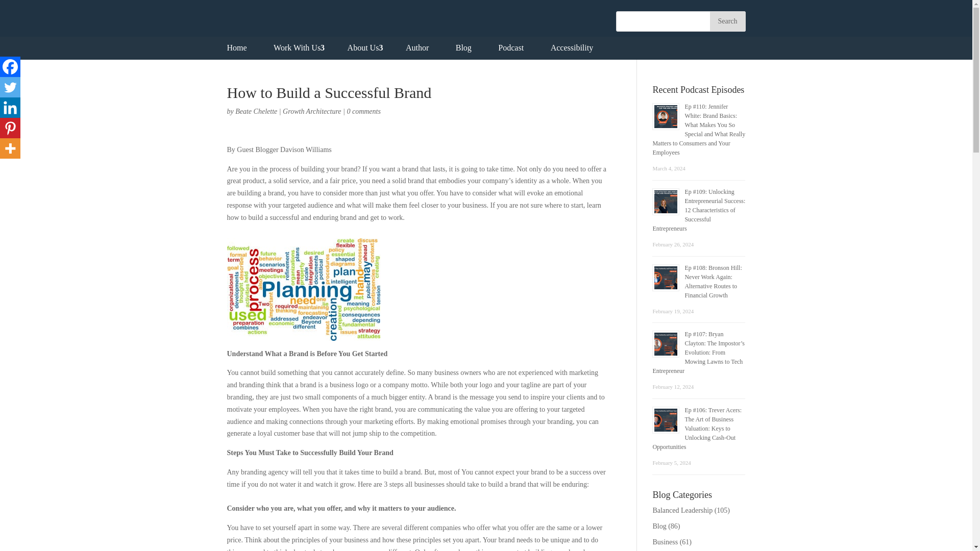 The width and height of the screenshot is (980, 551). I want to click on Linkedin, so click(10, 108).